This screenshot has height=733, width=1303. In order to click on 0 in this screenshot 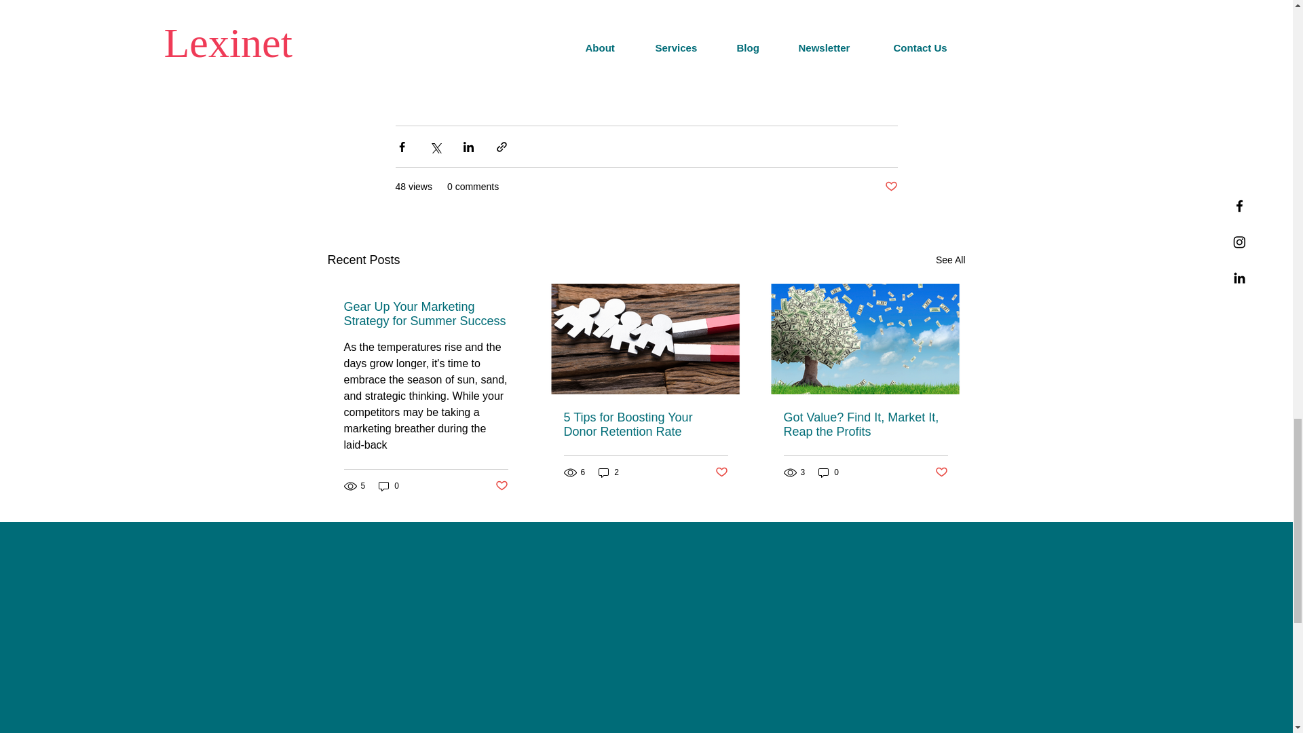, I will do `click(388, 486)`.